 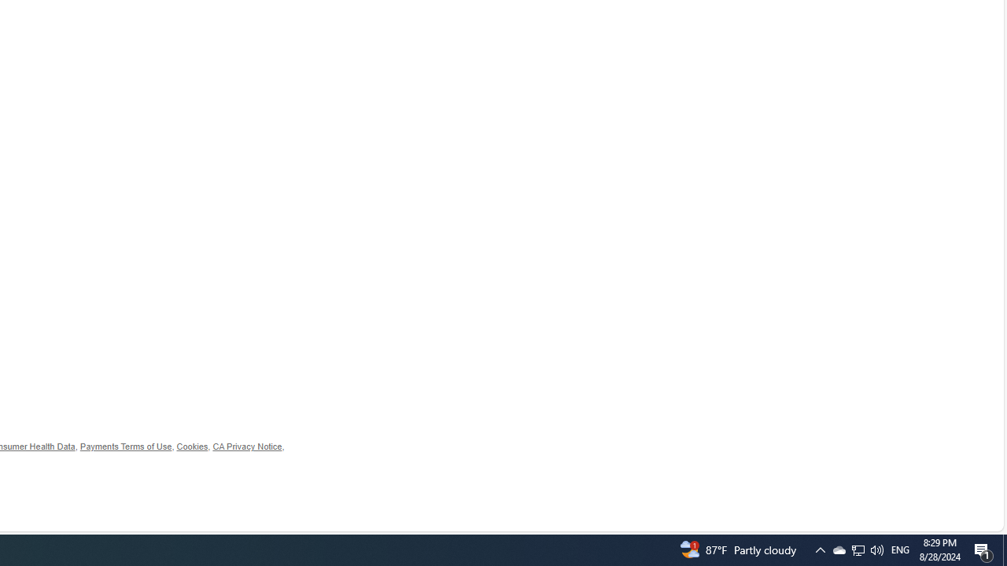 I want to click on CA Privacy Notice, so click(x=247, y=447).